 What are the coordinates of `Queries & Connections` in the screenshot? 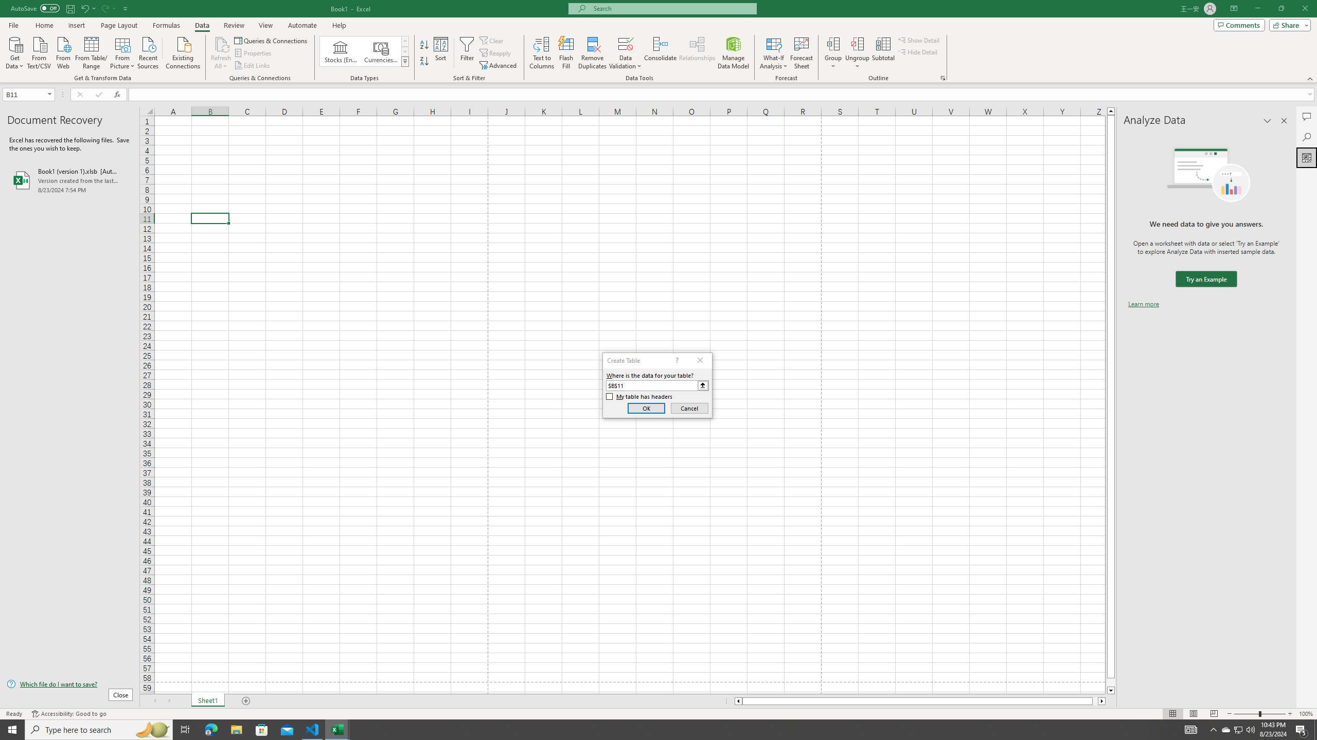 It's located at (272, 40).